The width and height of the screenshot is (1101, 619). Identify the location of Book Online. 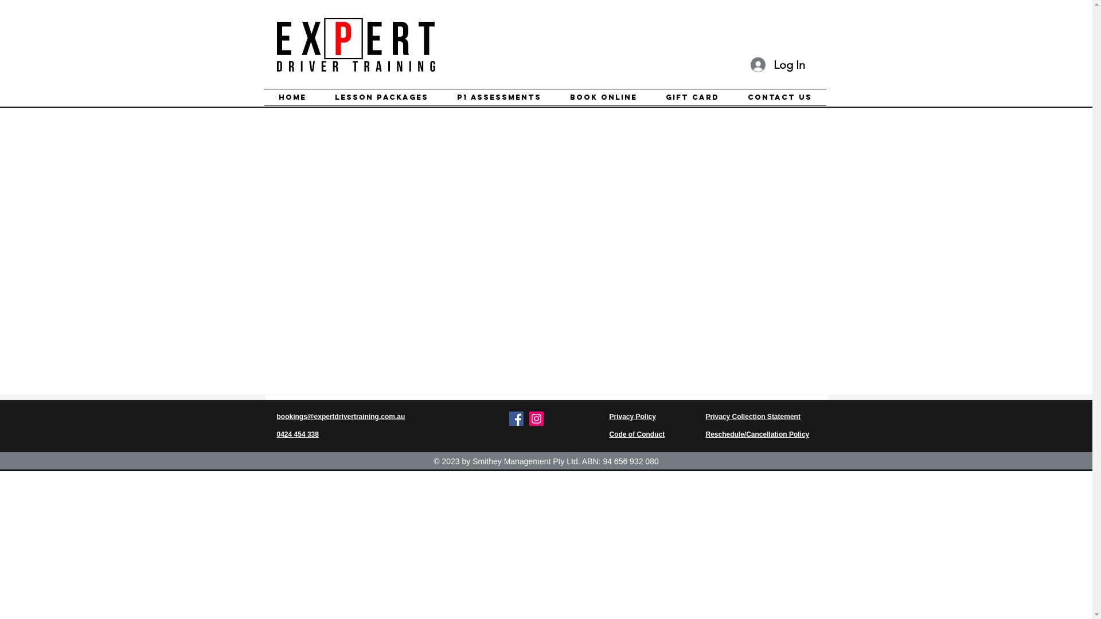
(603, 97).